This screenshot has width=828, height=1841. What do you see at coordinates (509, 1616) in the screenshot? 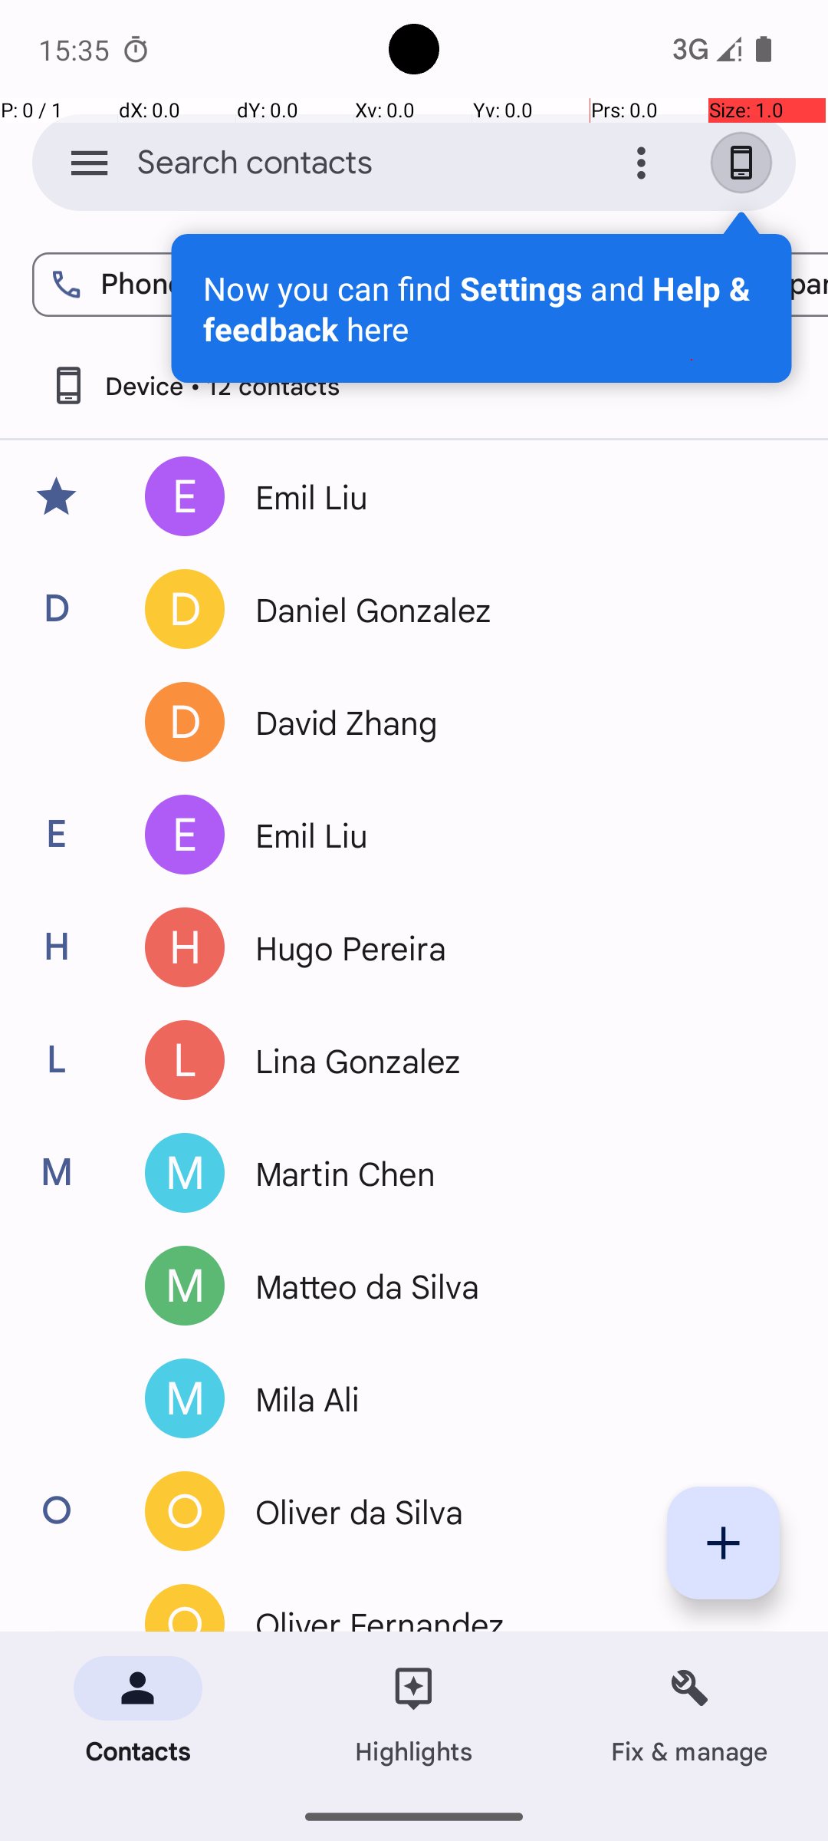
I see `Oliver Fernandez` at bounding box center [509, 1616].